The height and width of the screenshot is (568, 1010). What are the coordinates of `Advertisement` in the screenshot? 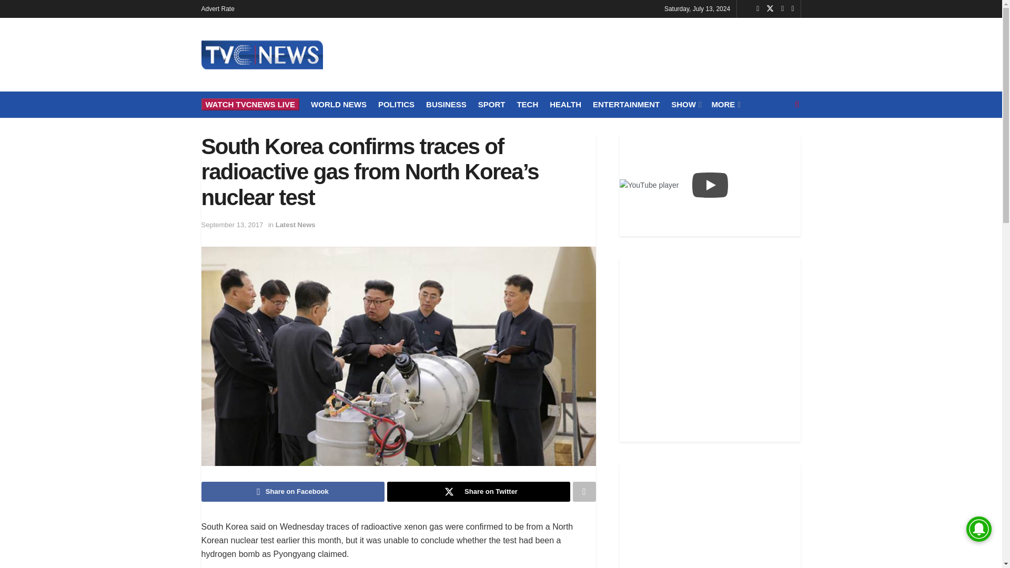 It's located at (609, 53).